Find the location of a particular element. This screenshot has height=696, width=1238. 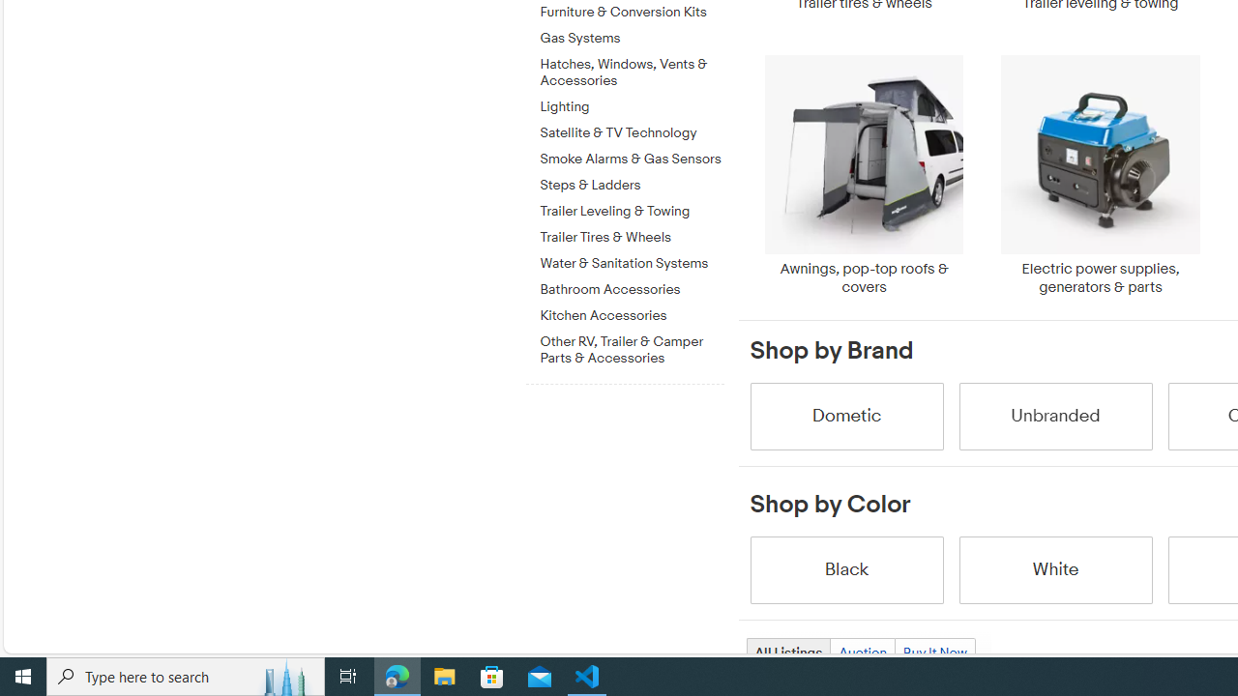

Steps & Ladders is located at coordinates (632, 182).